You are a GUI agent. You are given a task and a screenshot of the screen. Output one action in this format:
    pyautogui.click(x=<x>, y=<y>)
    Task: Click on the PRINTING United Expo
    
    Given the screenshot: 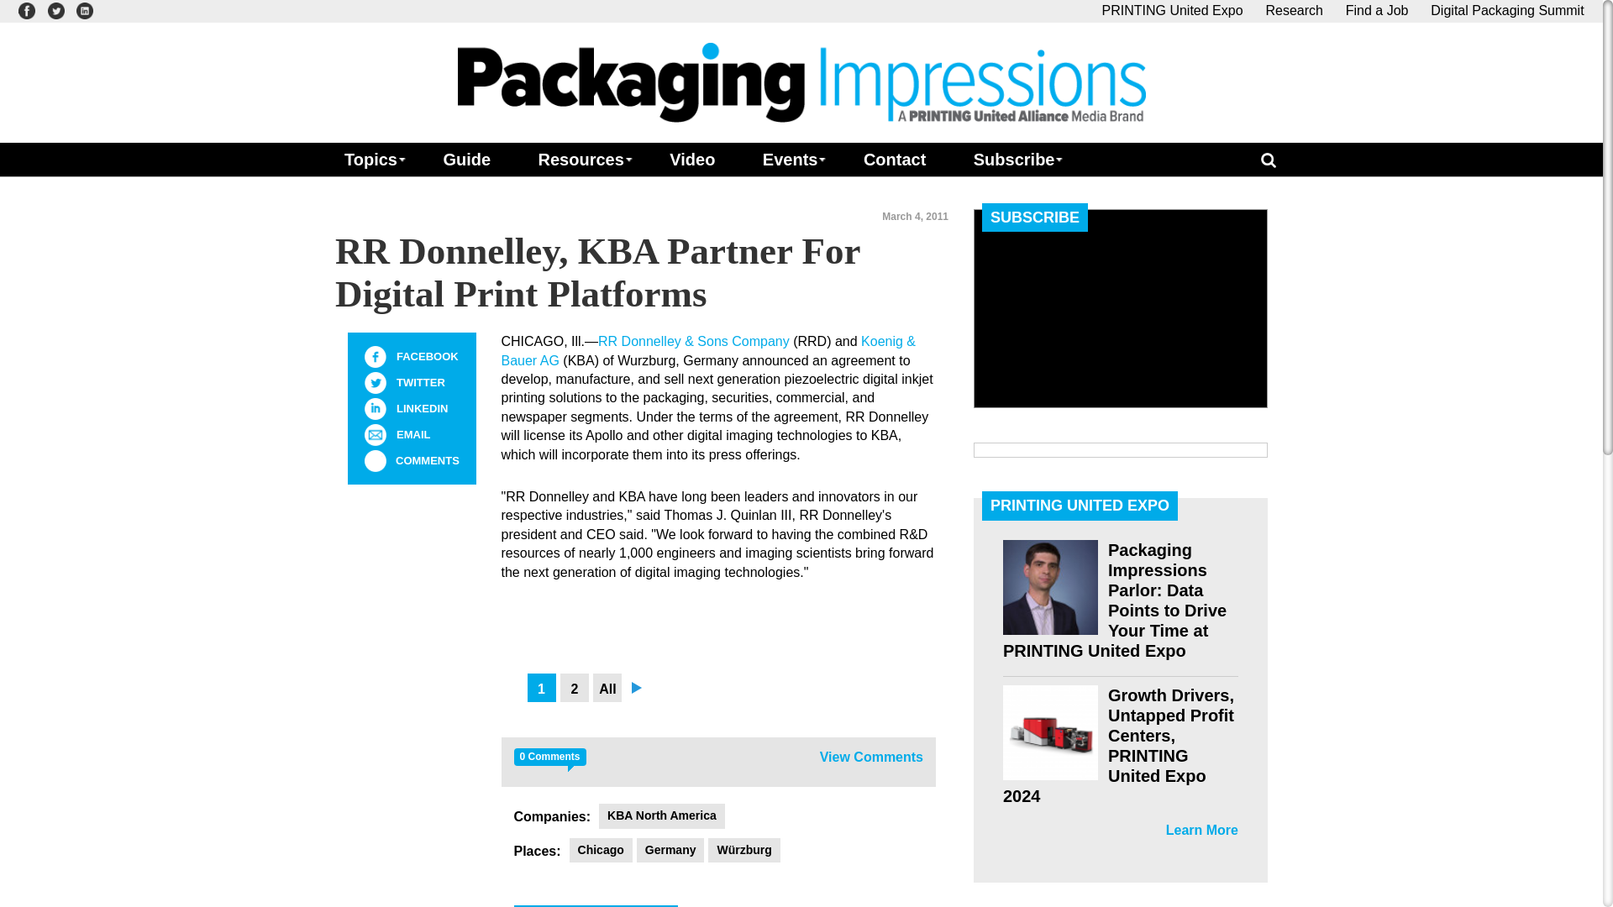 What is the action you would take?
    pyautogui.click(x=1173, y=10)
    